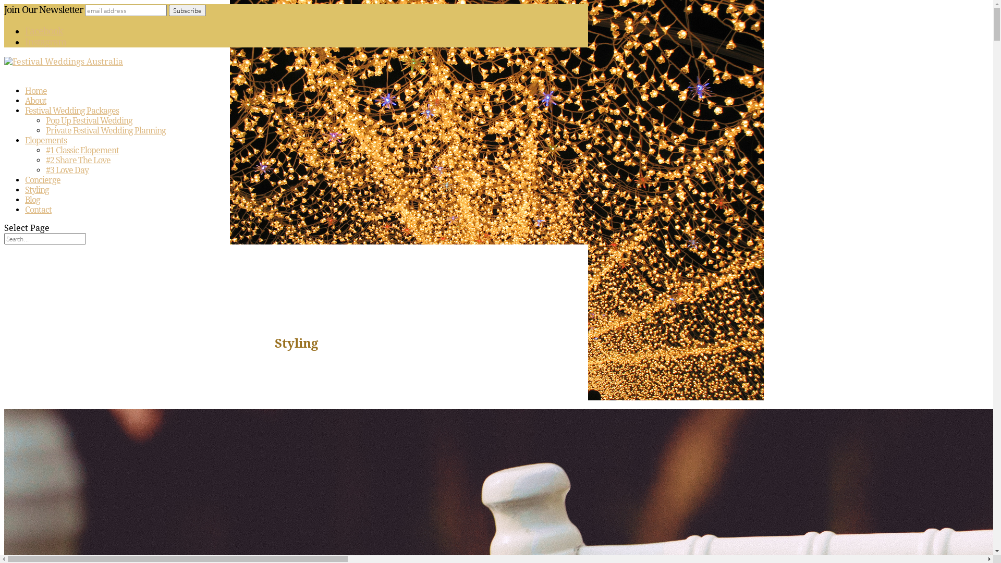 Image resolution: width=1001 pixels, height=563 pixels. Describe the element at coordinates (67, 170) in the screenshot. I see `#3 Love Day` at that location.